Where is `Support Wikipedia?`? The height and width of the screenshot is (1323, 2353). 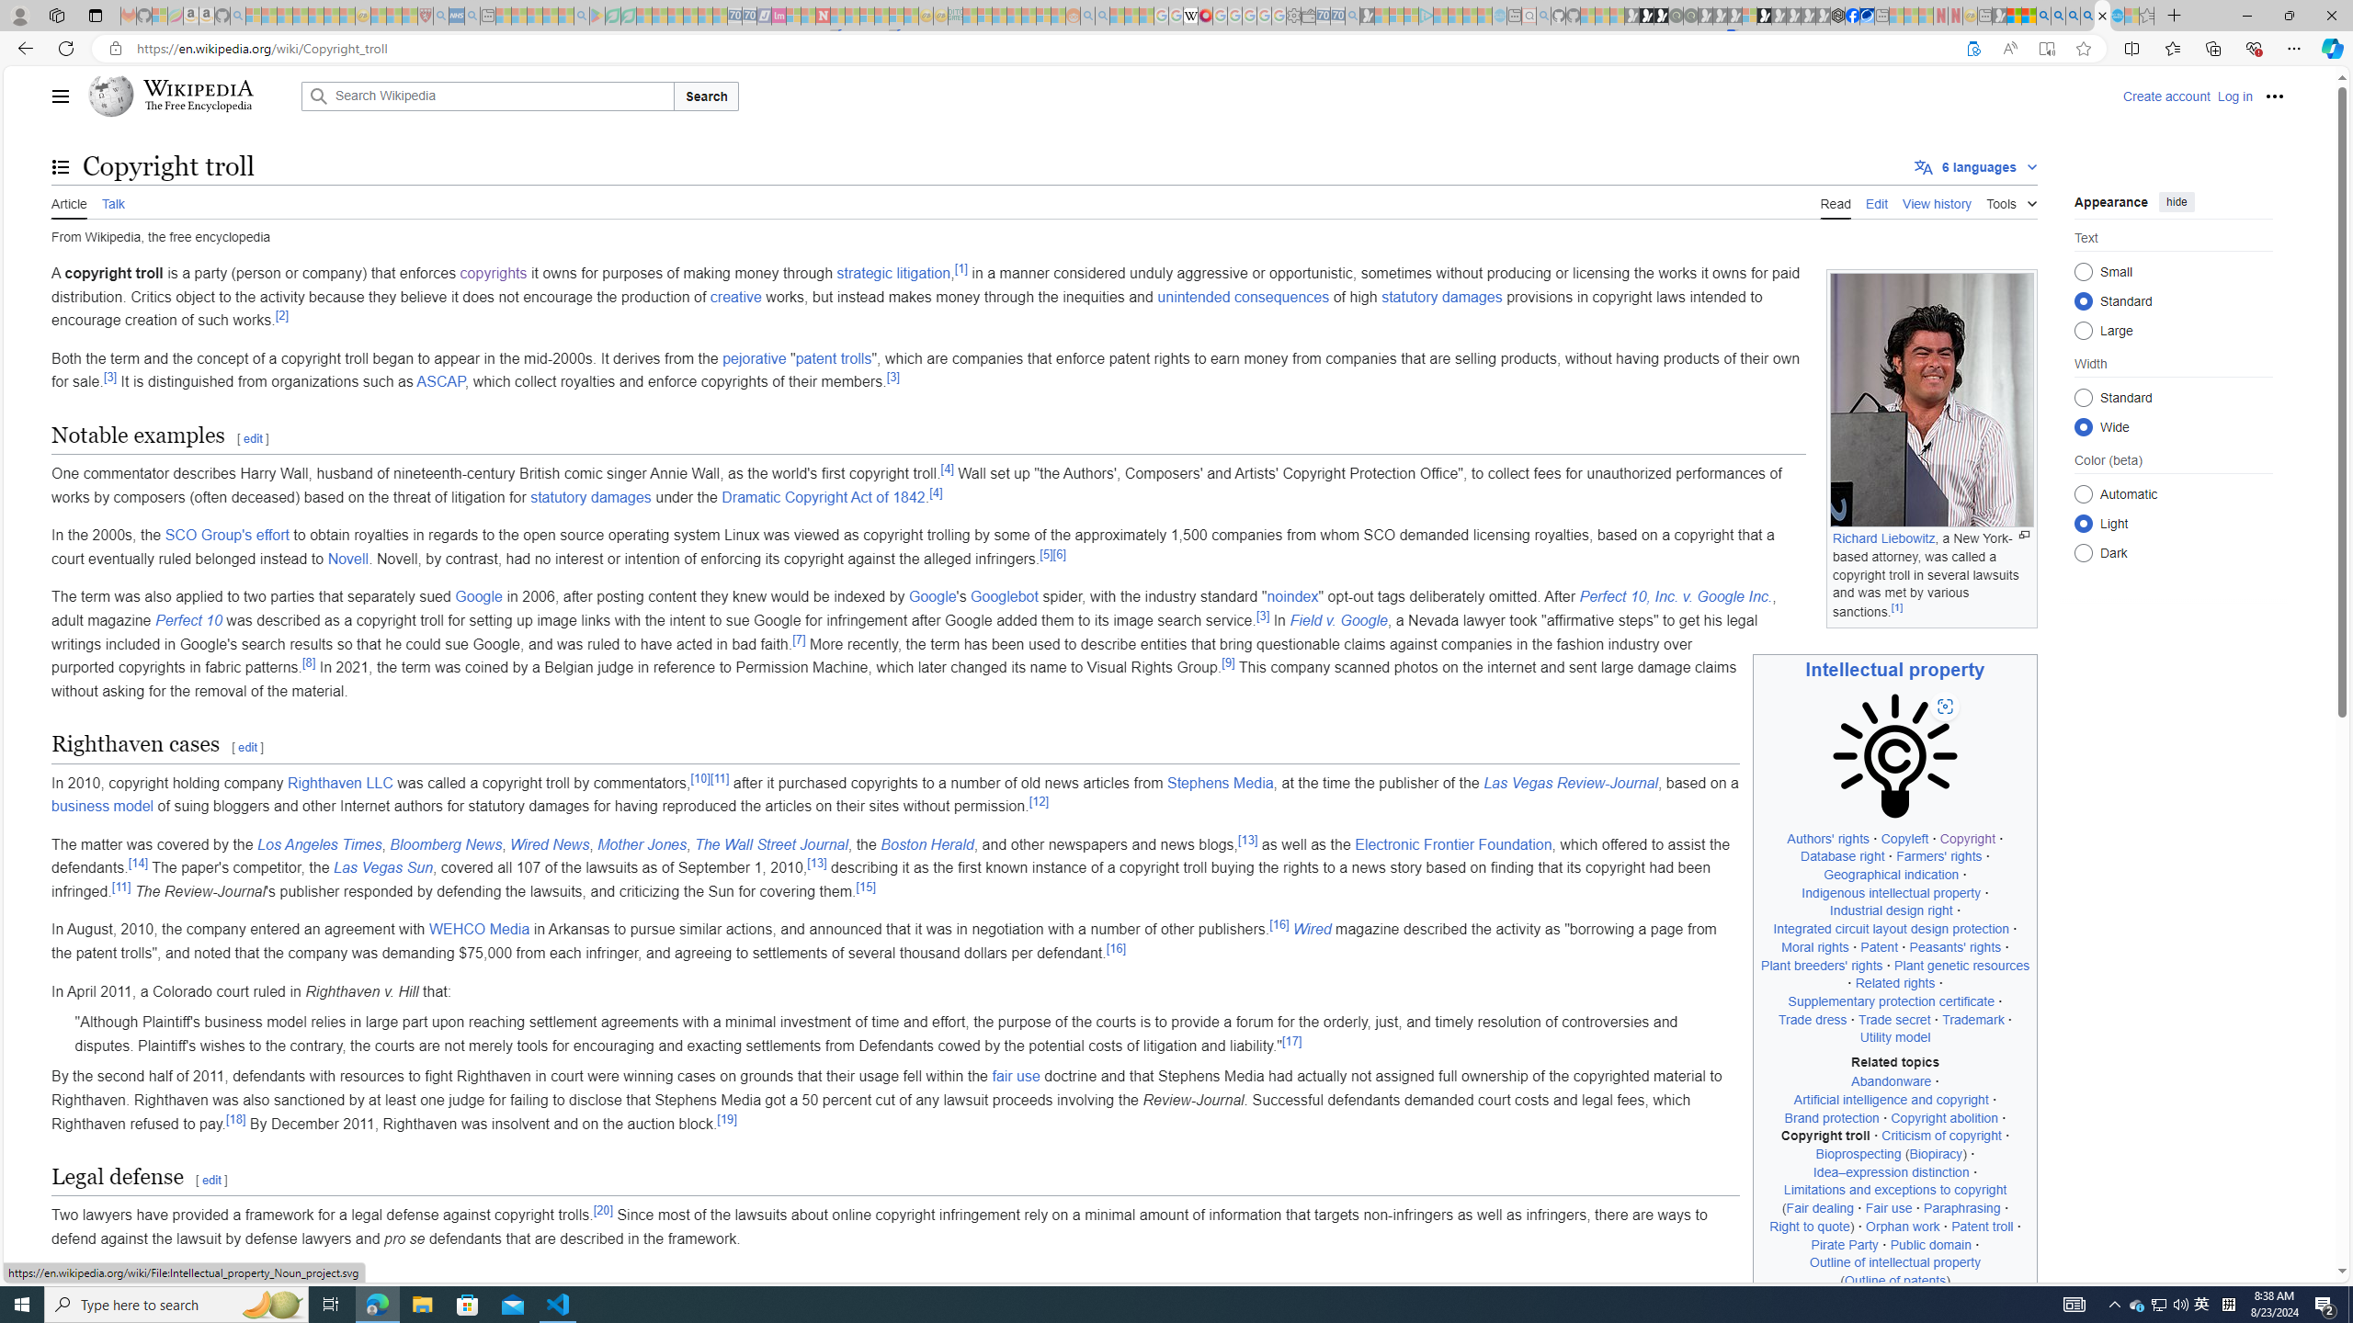
Support Wikipedia? is located at coordinates (1972, 49).